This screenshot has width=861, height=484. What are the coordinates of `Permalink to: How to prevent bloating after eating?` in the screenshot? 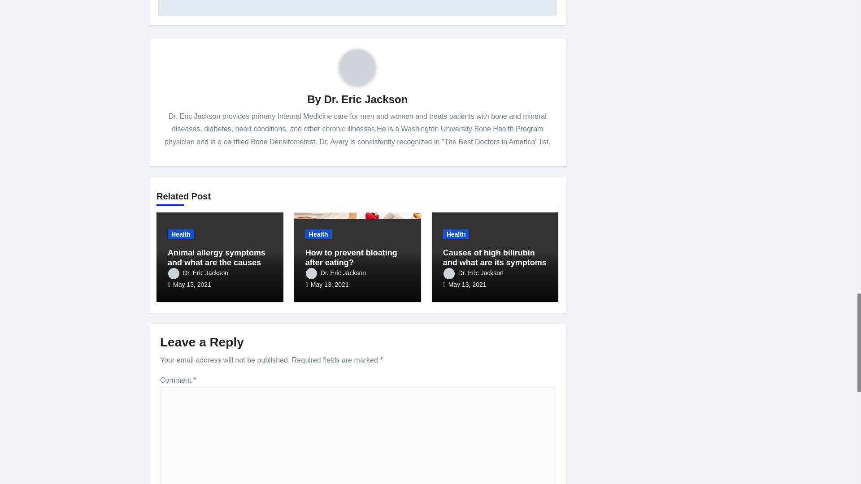 It's located at (351, 258).